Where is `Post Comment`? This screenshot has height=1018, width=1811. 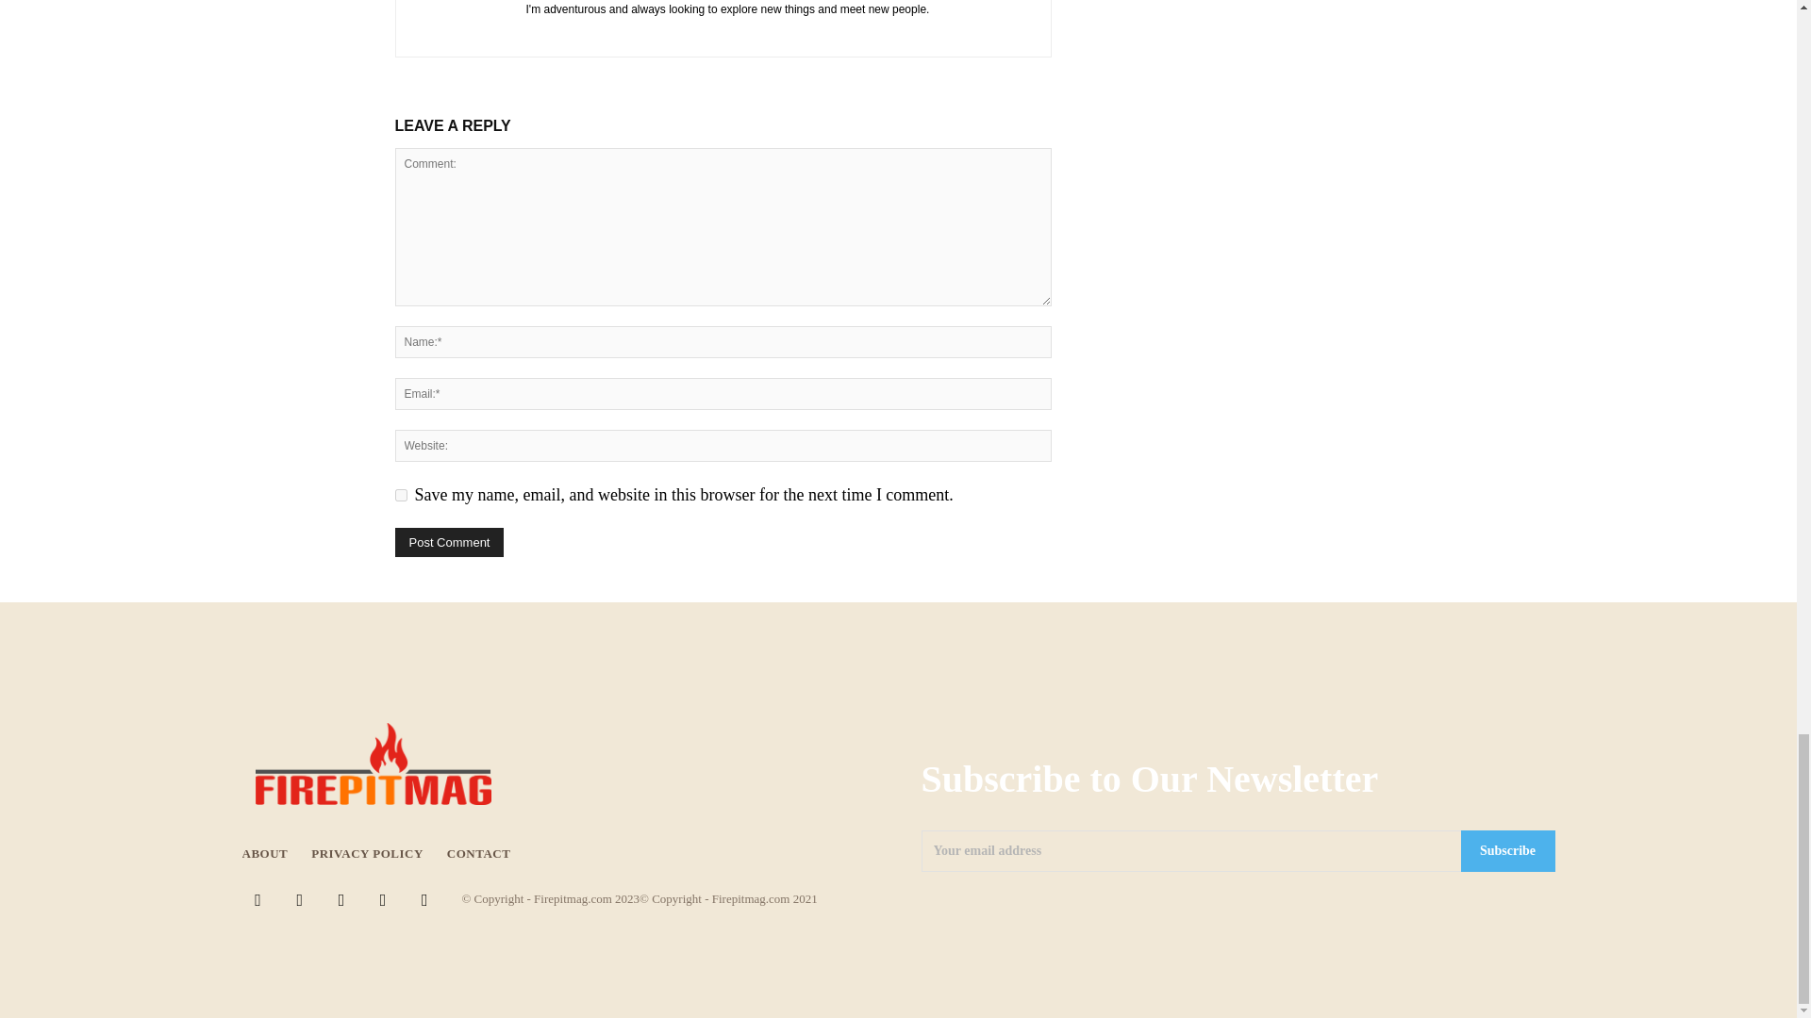
Post Comment is located at coordinates (449, 542).